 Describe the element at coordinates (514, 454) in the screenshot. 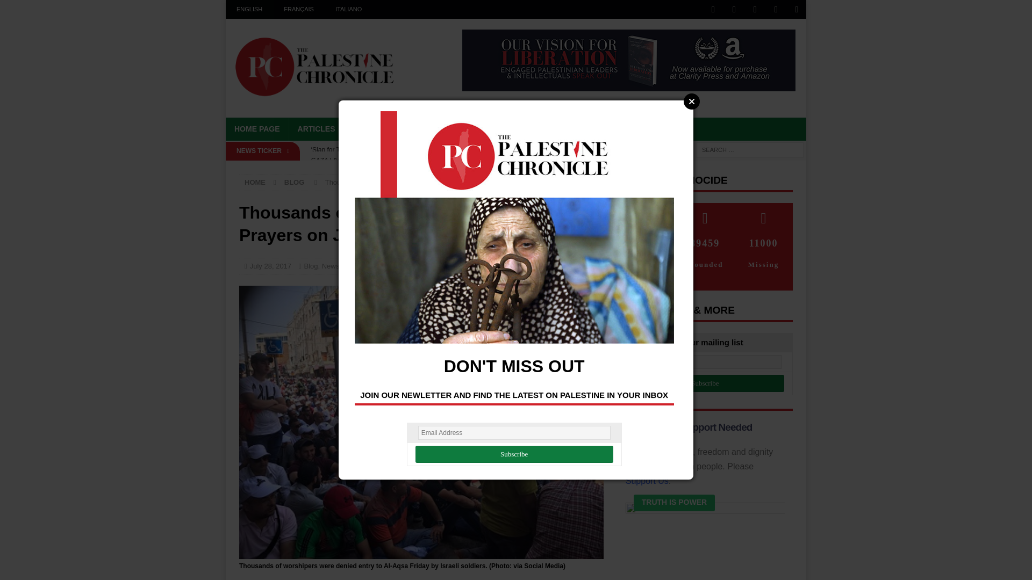

I see `Subscribe` at that location.